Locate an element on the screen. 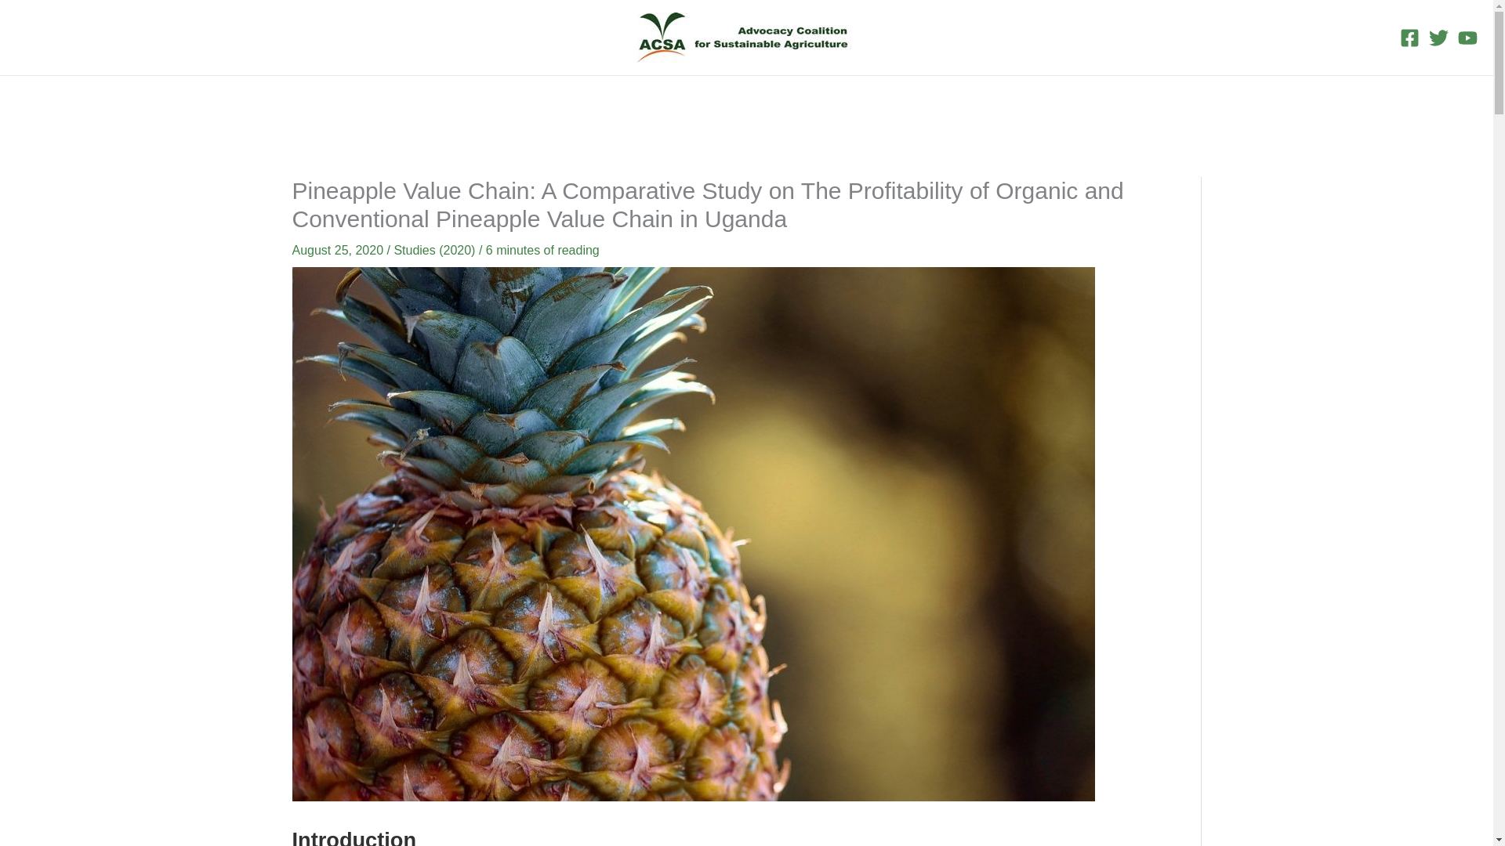  ABOUT US is located at coordinates (538, 102).